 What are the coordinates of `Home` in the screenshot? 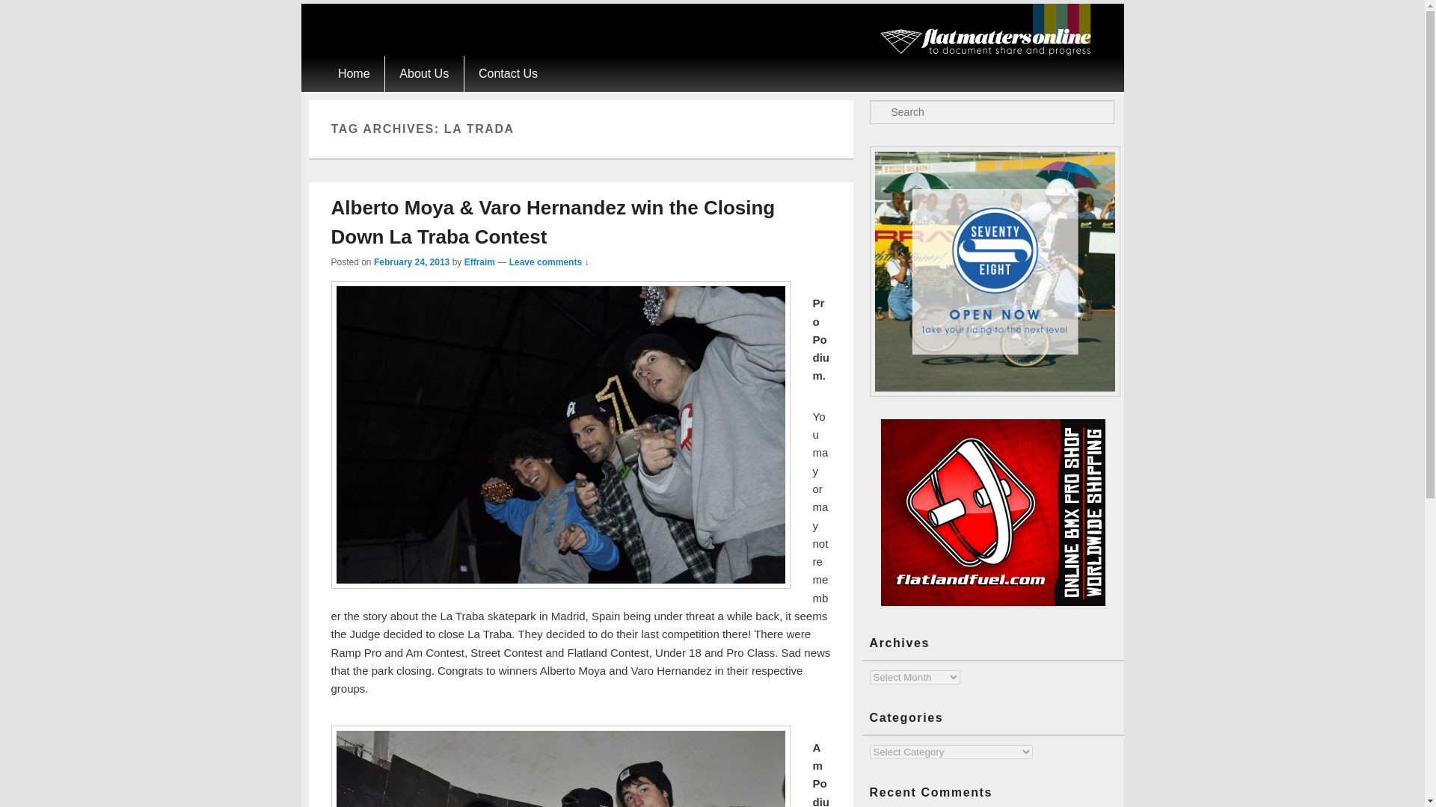 It's located at (353, 73).